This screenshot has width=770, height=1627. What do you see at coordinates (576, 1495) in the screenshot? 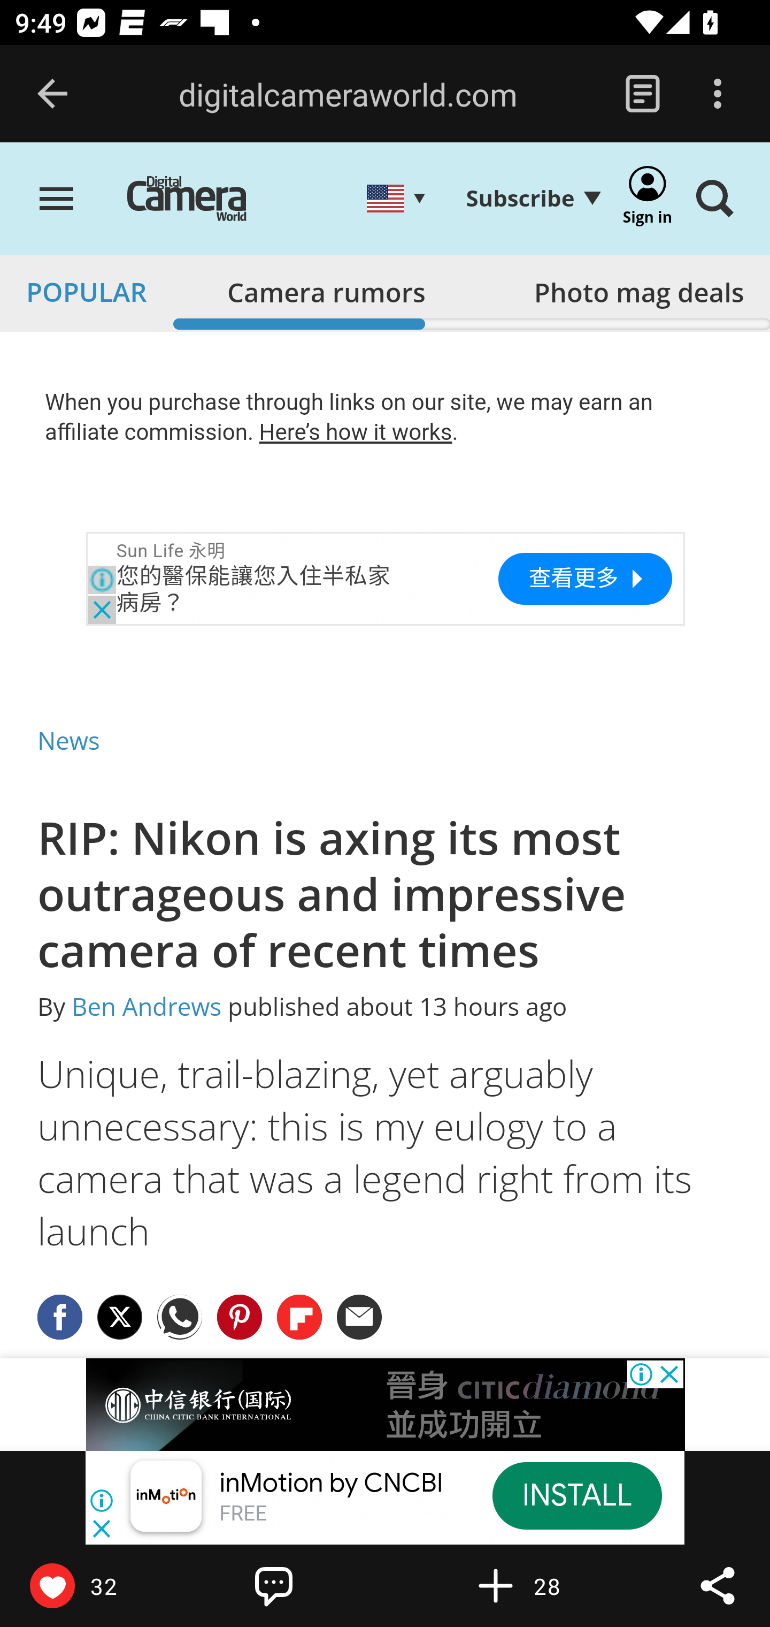
I see `INSTALL` at bounding box center [576, 1495].